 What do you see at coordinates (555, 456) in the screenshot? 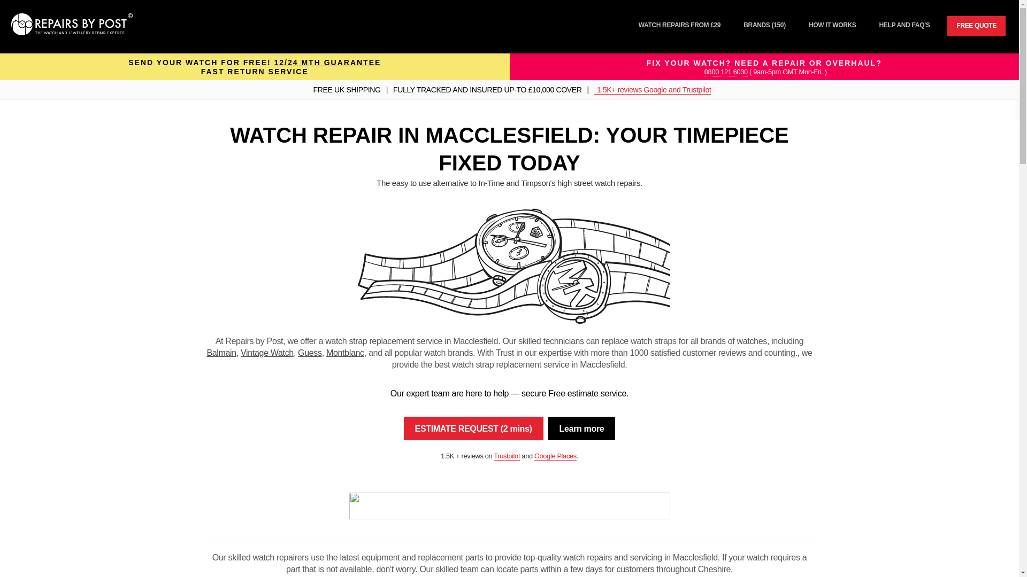
I see `Google Places` at bounding box center [555, 456].